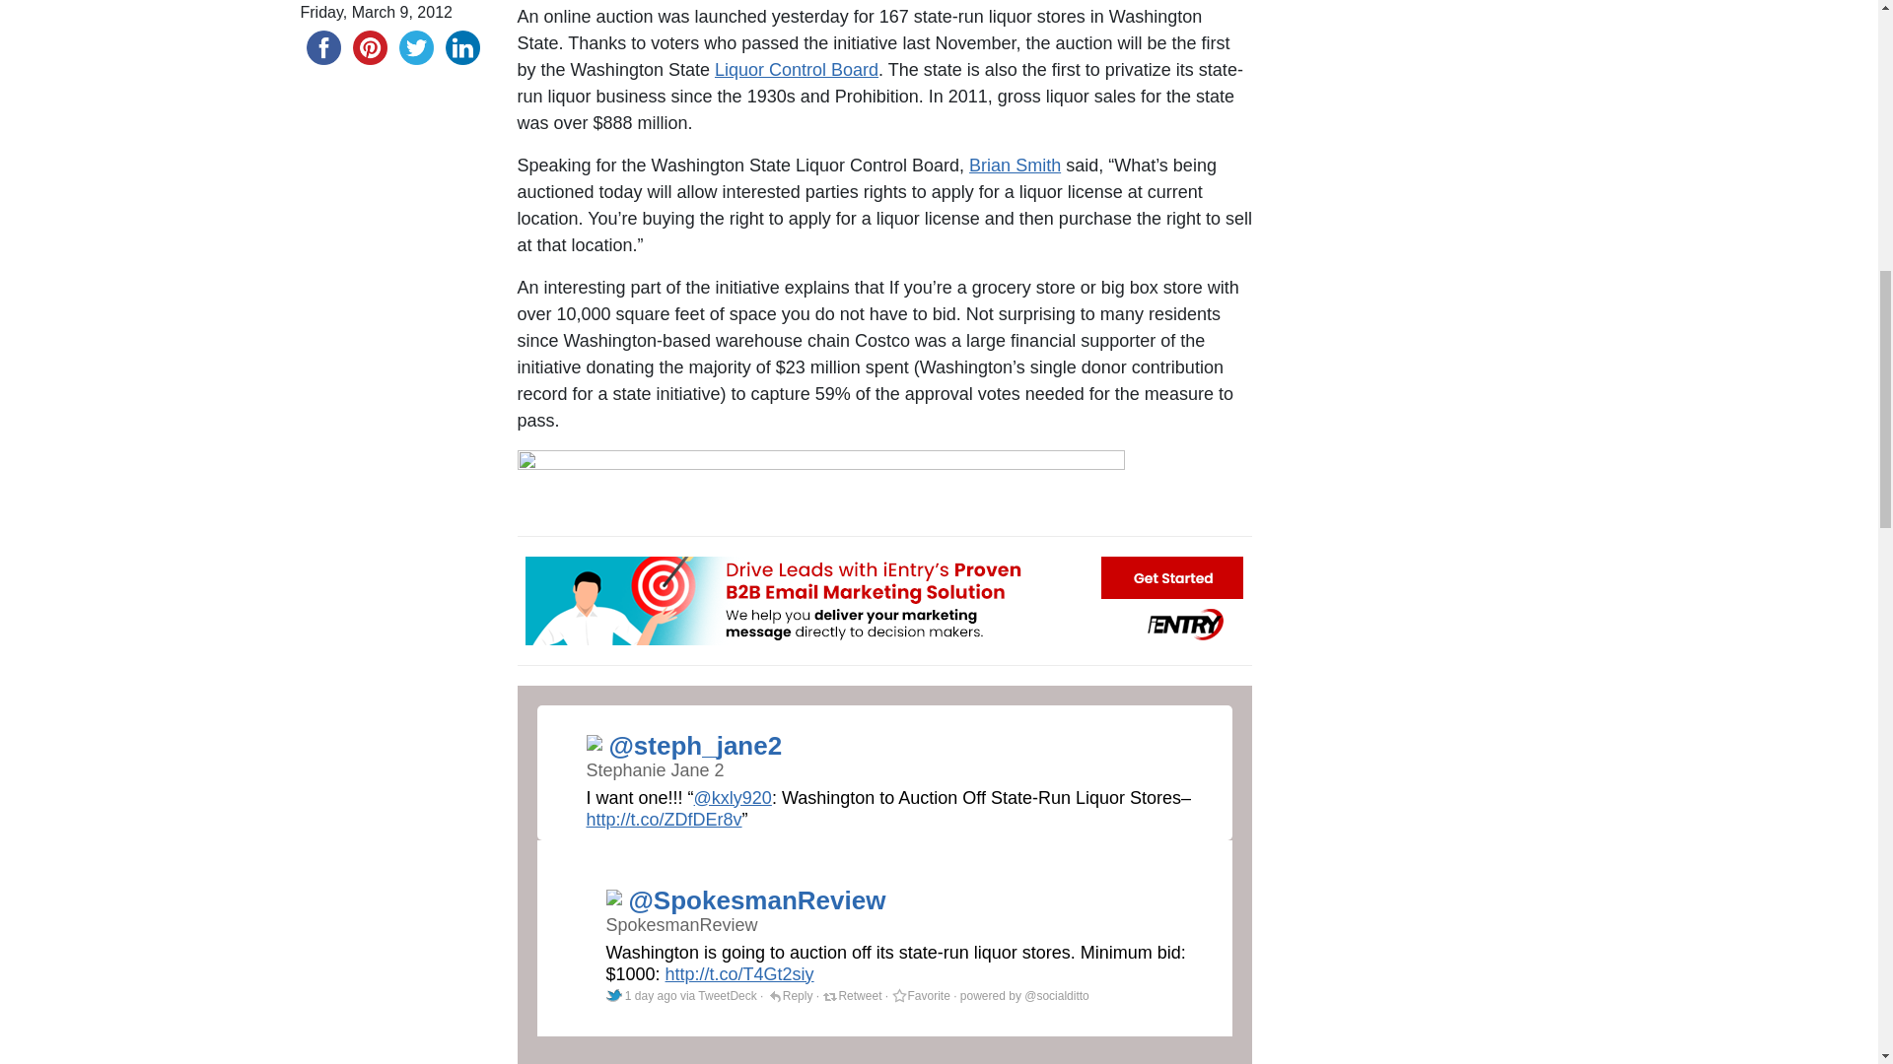 This screenshot has height=1064, width=1893. Describe the element at coordinates (322, 46) in the screenshot. I see `facebook` at that location.